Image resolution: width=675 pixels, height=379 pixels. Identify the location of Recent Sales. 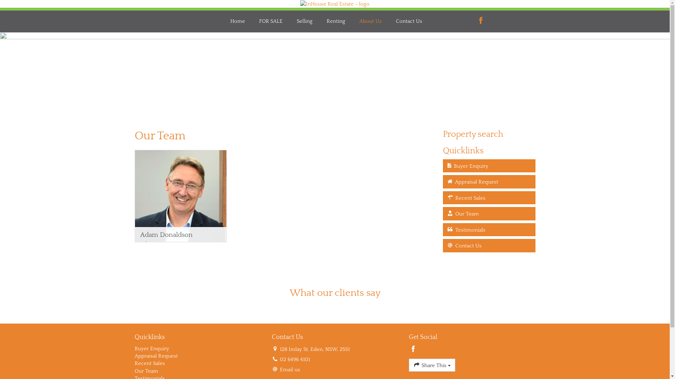
(198, 364).